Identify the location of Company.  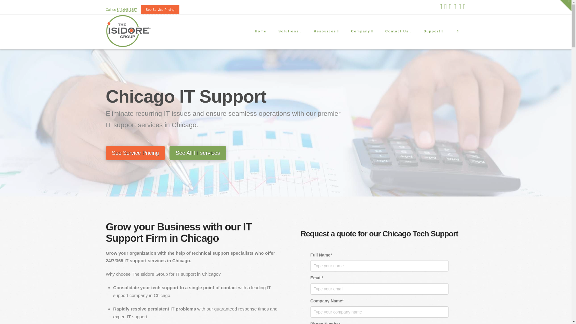
(362, 32).